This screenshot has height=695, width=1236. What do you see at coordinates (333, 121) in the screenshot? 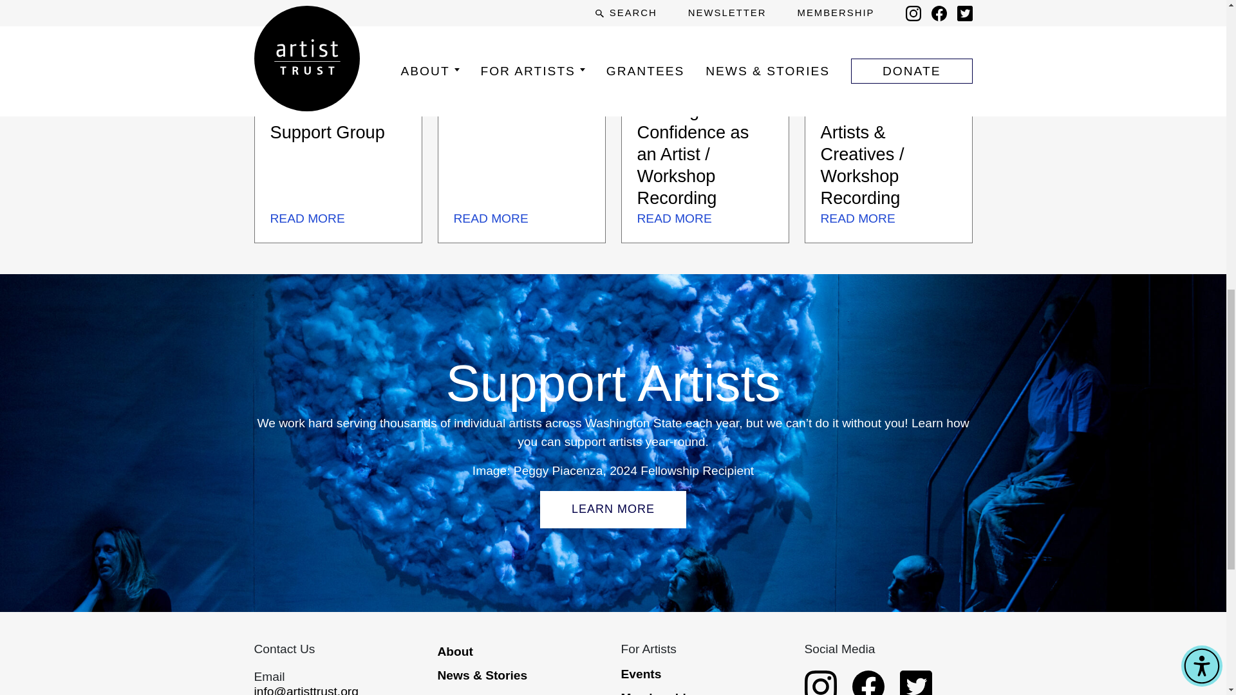
I see `Insecure Writers Support Group` at bounding box center [333, 121].